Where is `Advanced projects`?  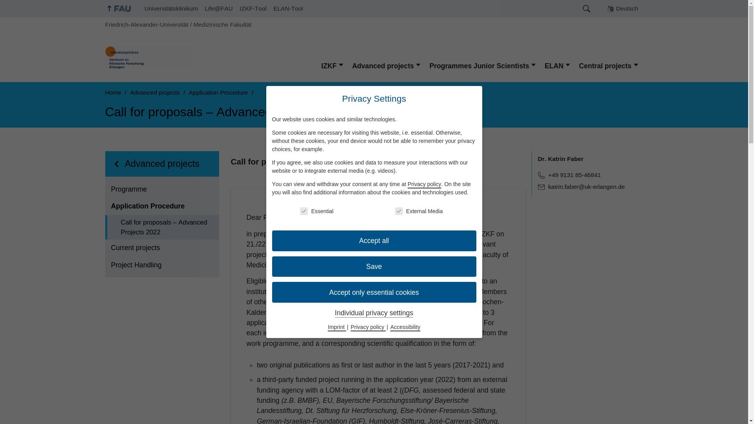 Advanced projects is located at coordinates (387, 66).